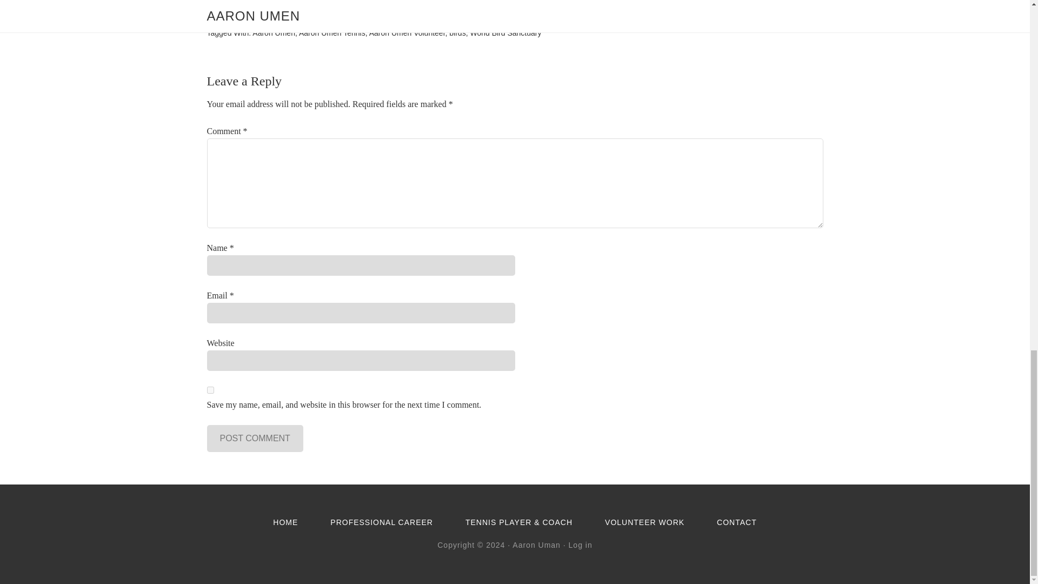  What do you see at coordinates (457, 32) in the screenshot?
I see `birds` at bounding box center [457, 32].